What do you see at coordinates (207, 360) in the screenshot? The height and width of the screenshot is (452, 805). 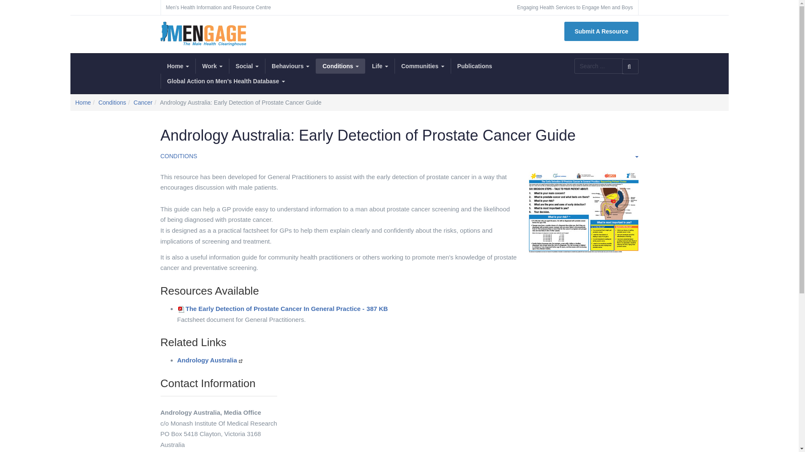 I see `Andrology Australia` at bounding box center [207, 360].